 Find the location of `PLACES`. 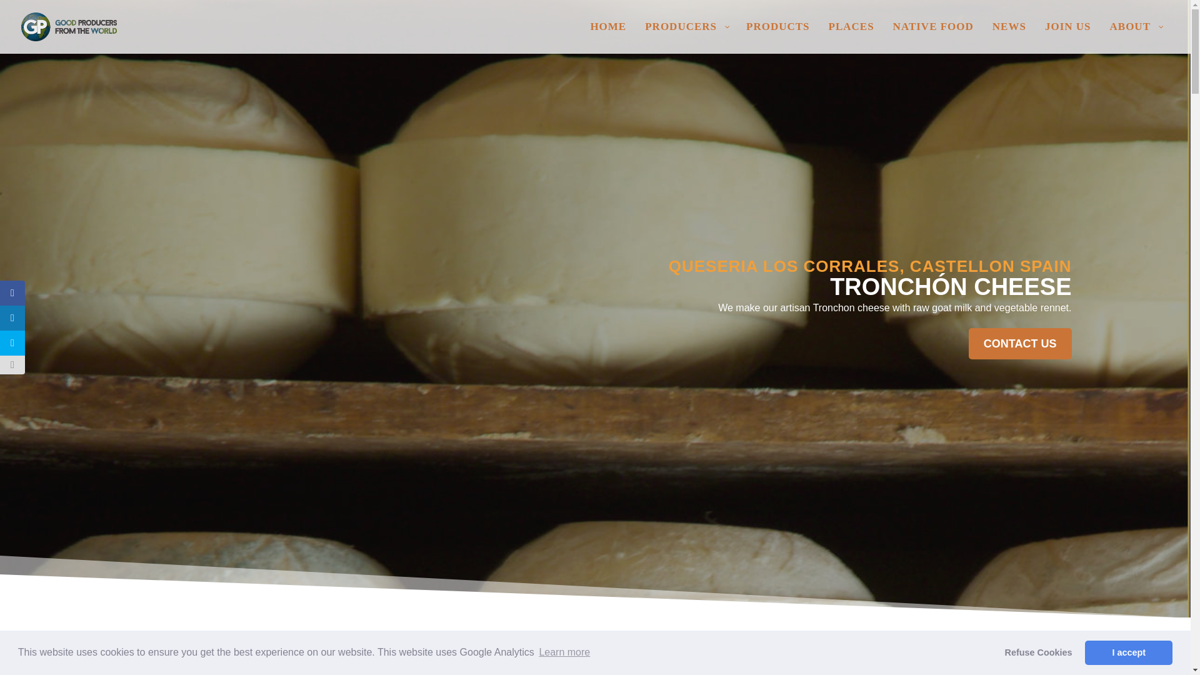

PLACES is located at coordinates (851, 37).